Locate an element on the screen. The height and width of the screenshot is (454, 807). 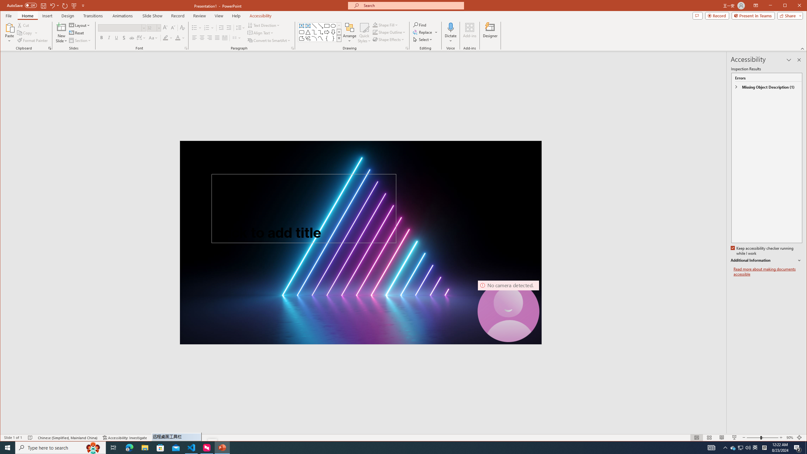
Action Center, 2 new notifications is located at coordinates (798, 448).